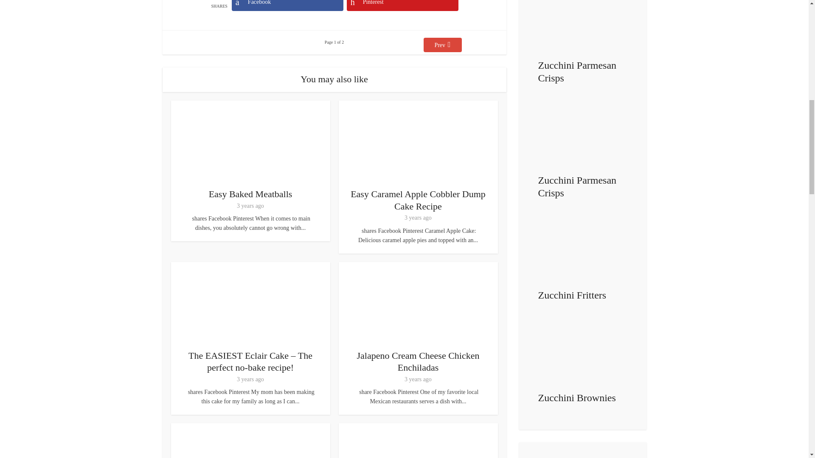 This screenshot has height=458, width=815. What do you see at coordinates (250, 193) in the screenshot?
I see `Easy Baked Meatballs` at bounding box center [250, 193].